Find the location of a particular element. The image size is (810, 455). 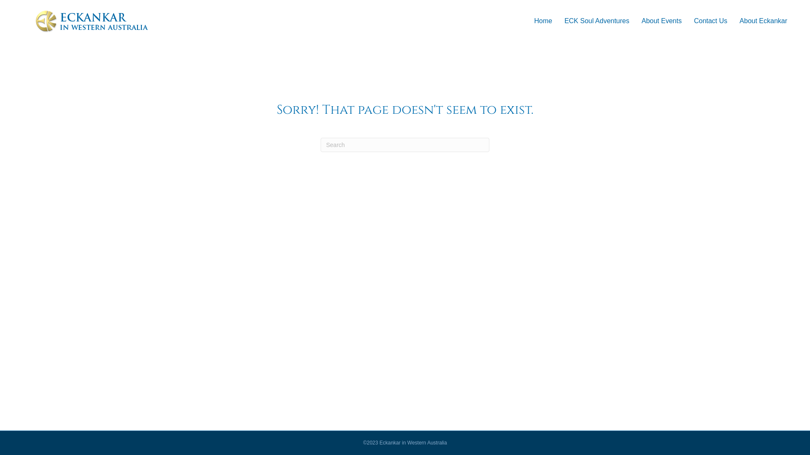

About Events is located at coordinates (661, 21).